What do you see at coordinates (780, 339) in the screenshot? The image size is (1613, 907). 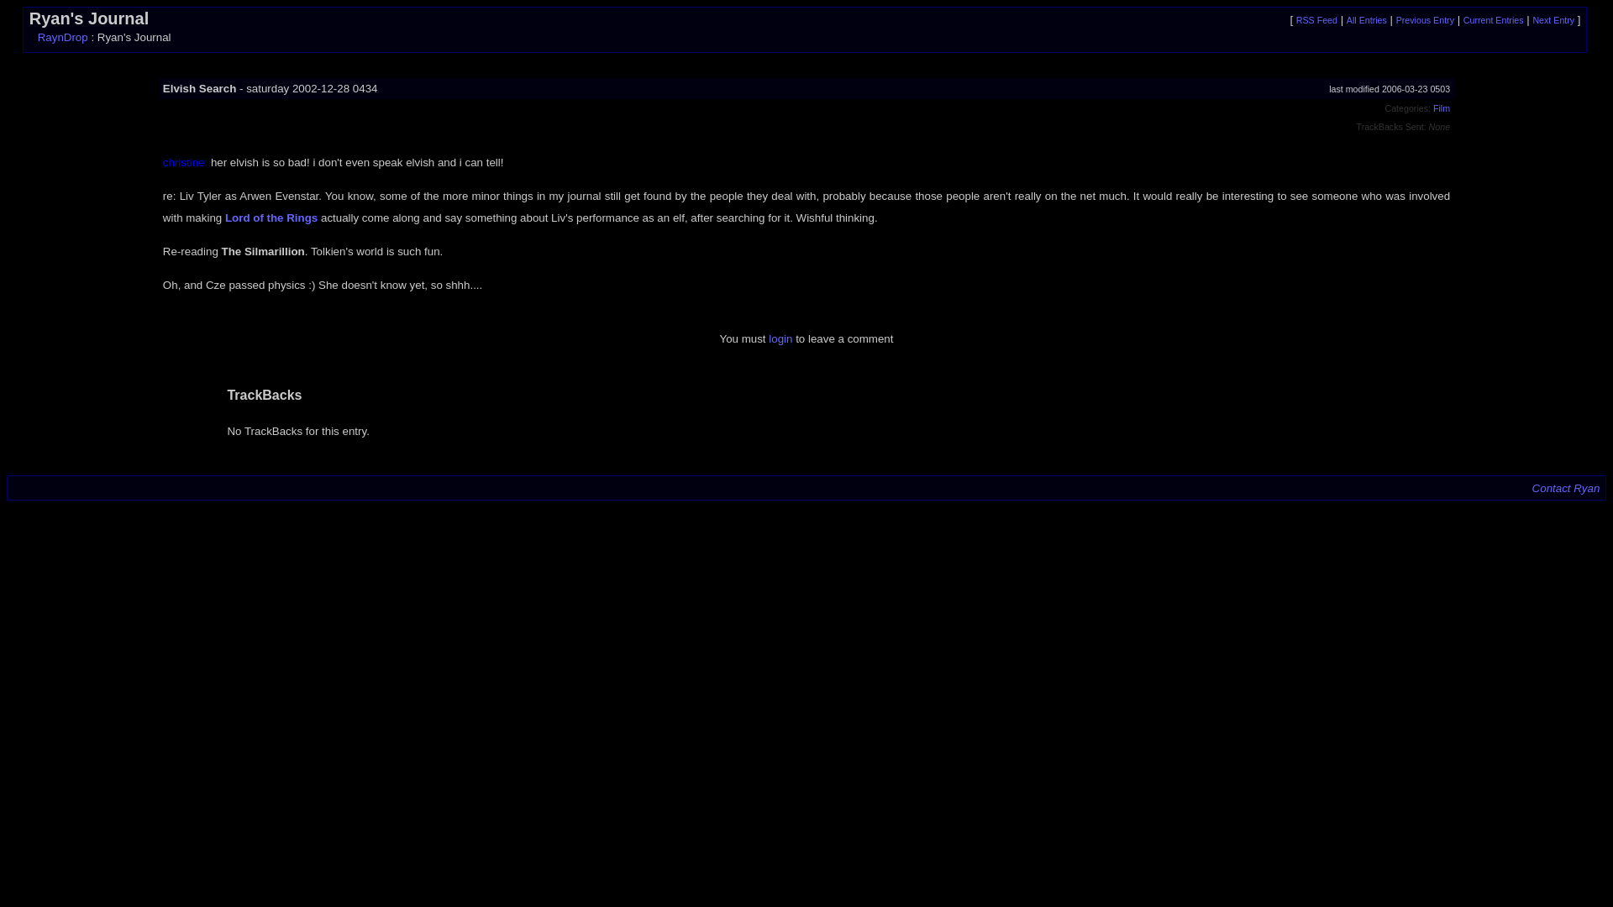 I see `login` at bounding box center [780, 339].